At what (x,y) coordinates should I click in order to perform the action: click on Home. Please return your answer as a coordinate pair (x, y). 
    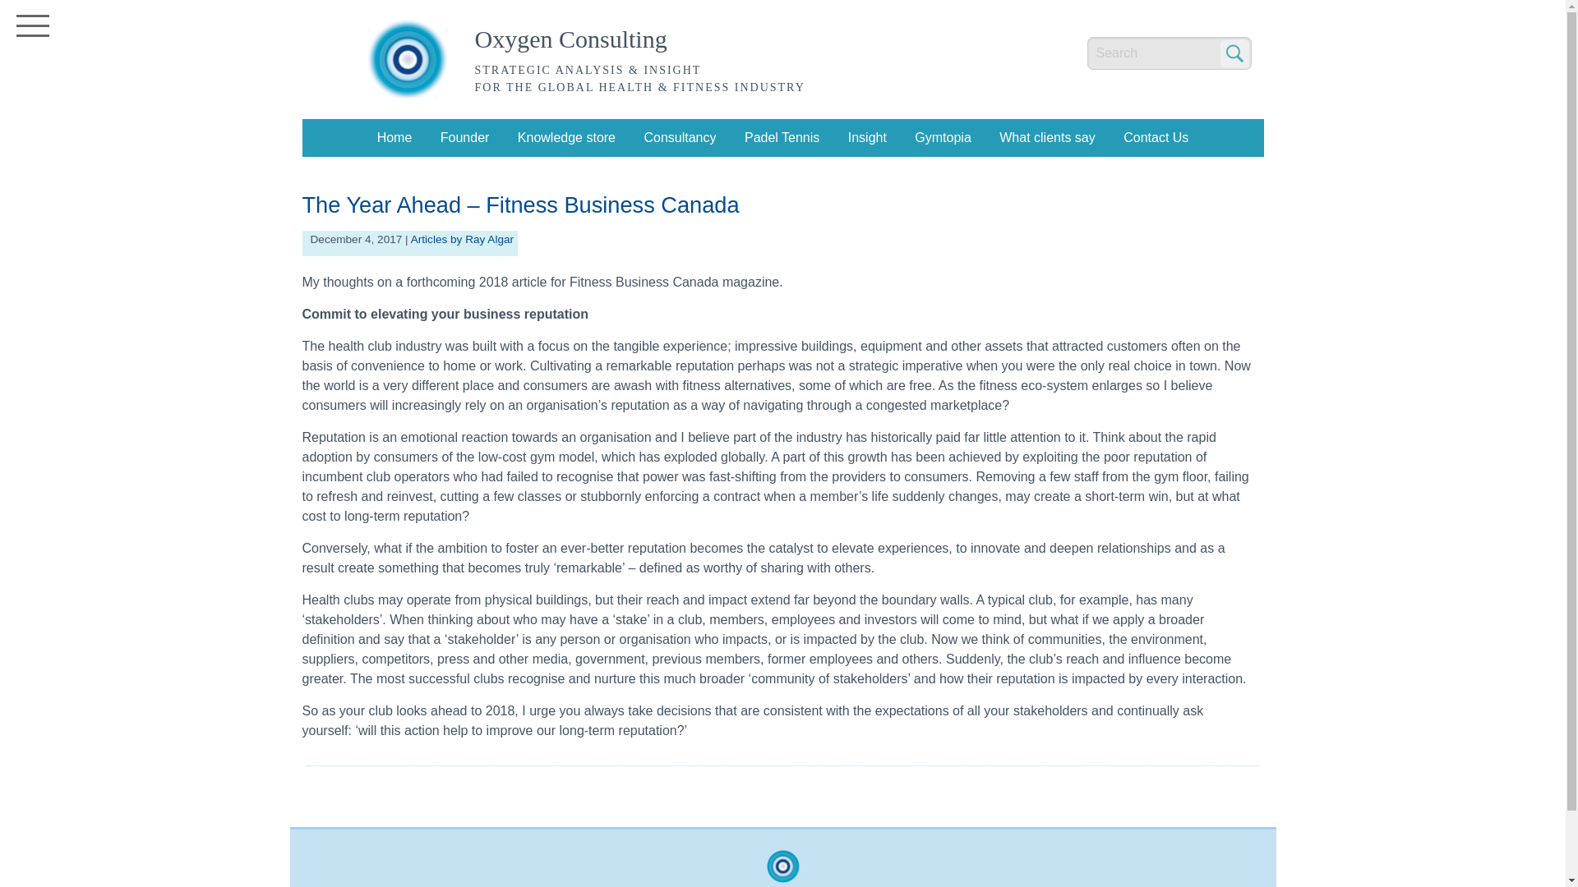
    Looking at the image, I should click on (394, 138).